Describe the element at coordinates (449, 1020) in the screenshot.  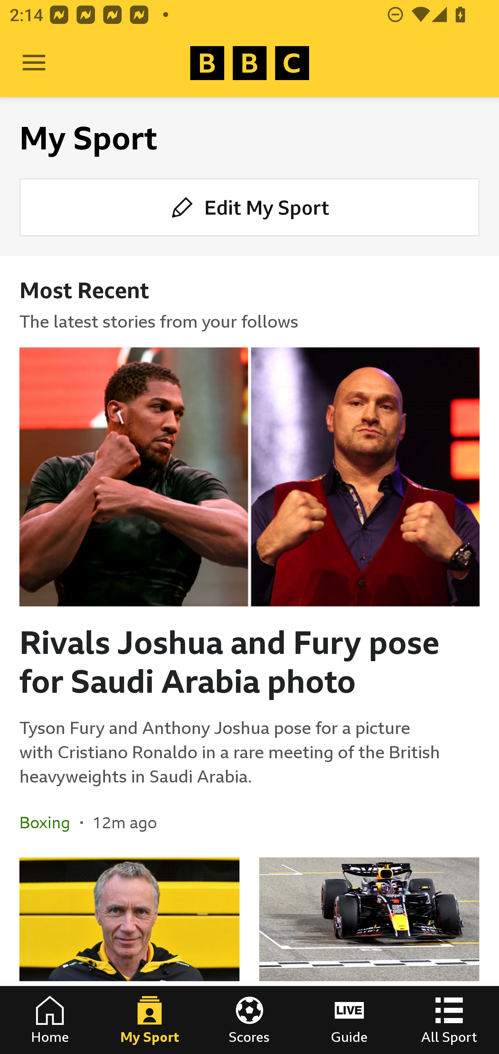
I see `All Sport` at that location.